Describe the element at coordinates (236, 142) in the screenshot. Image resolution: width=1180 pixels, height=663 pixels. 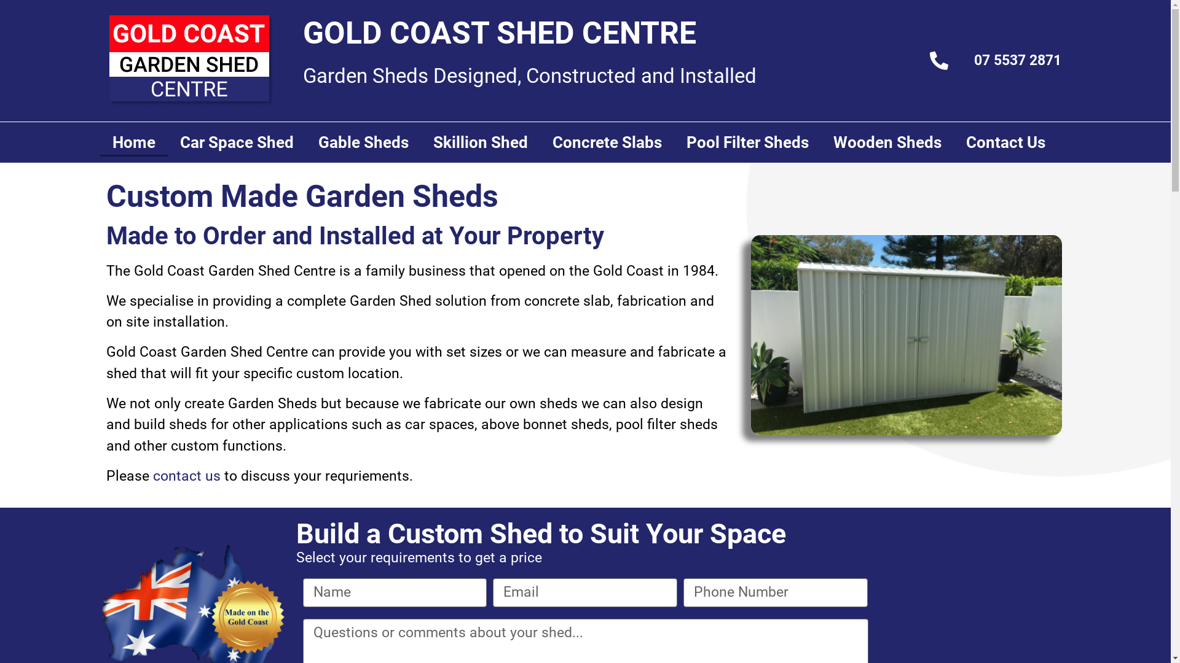
I see `Car Space Shed` at that location.